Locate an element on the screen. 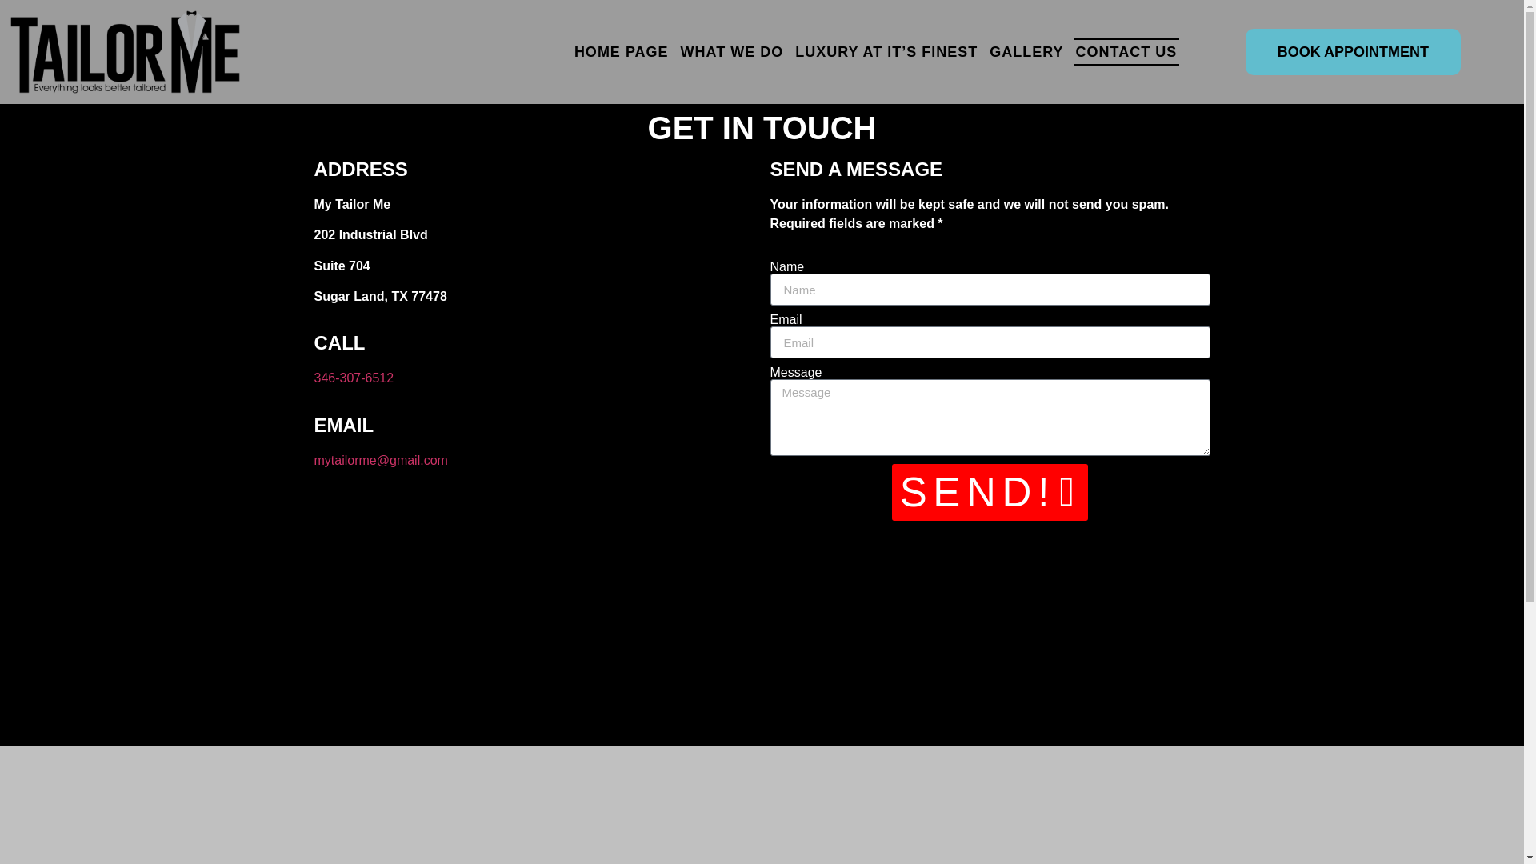 This screenshot has width=1536, height=864. 346-307-6512 is located at coordinates (353, 378).